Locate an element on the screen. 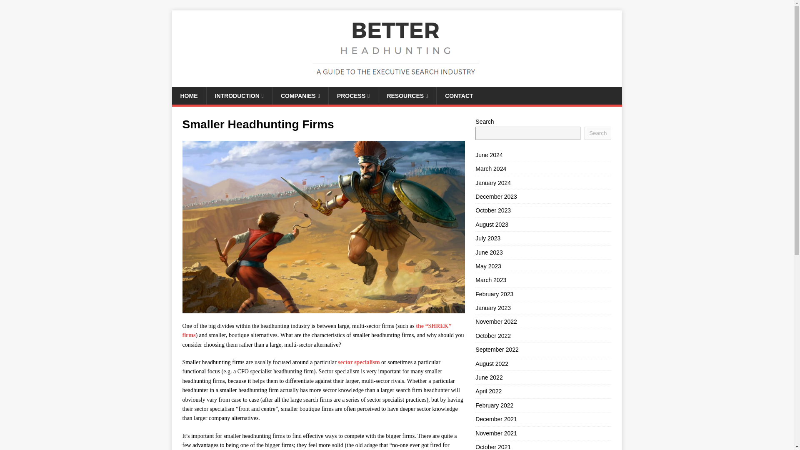 Image resolution: width=800 pixels, height=450 pixels. INTRODUCTION is located at coordinates (238, 96).